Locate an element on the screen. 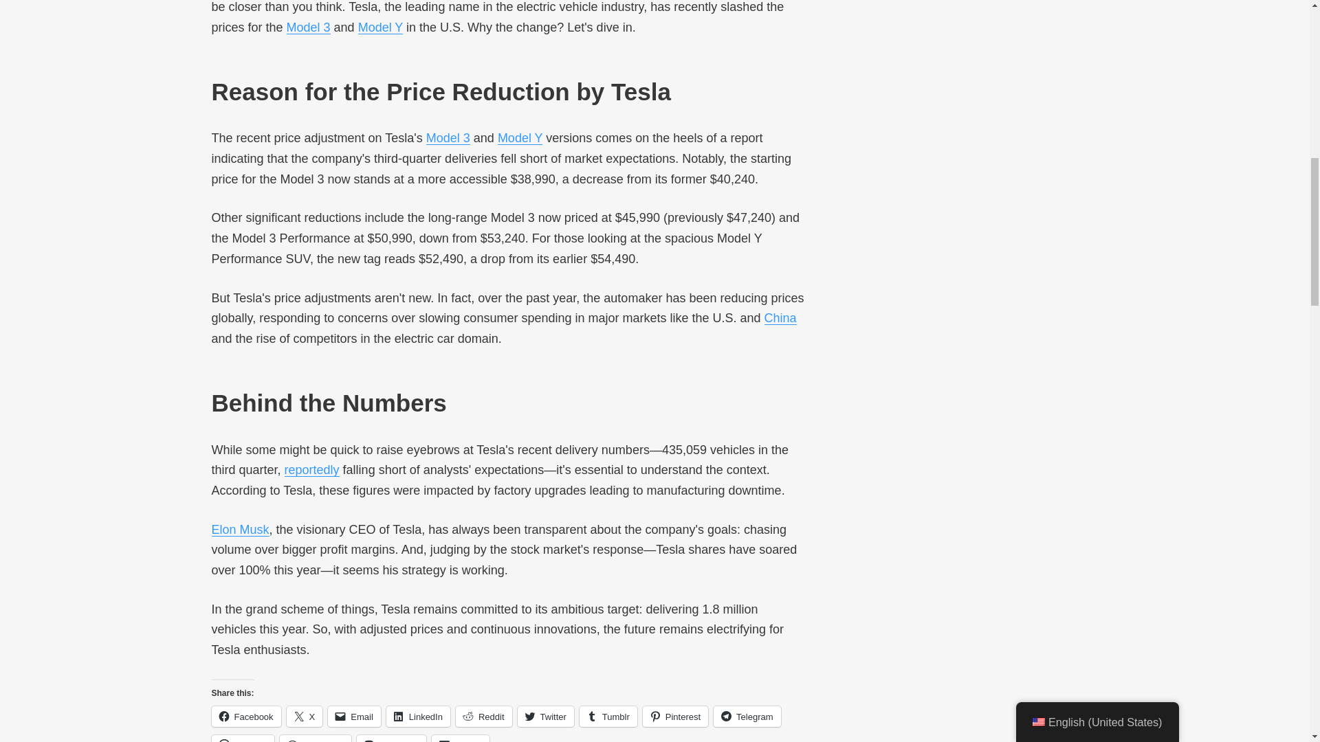  Email is located at coordinates (354, 717).